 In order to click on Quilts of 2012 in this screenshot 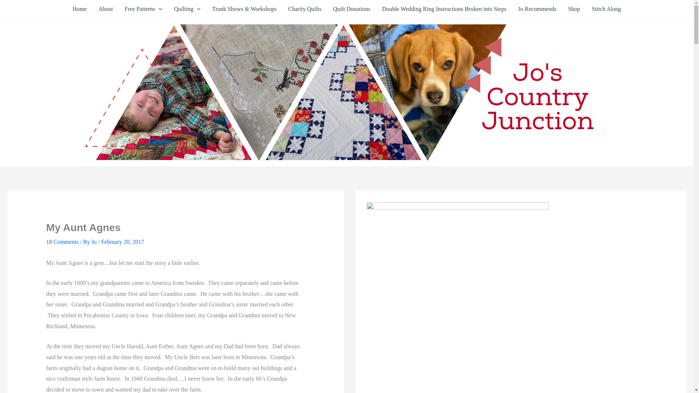, I will do `click(187, 9)`.